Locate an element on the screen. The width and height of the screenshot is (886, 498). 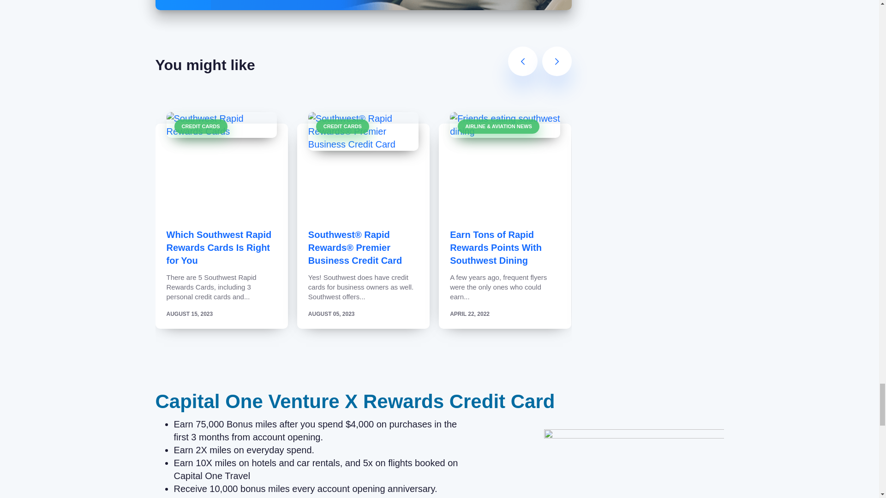
Earn Tons of Rapid Rewards Points With Southwest Dining 7 is located at coordinates (505, 125).